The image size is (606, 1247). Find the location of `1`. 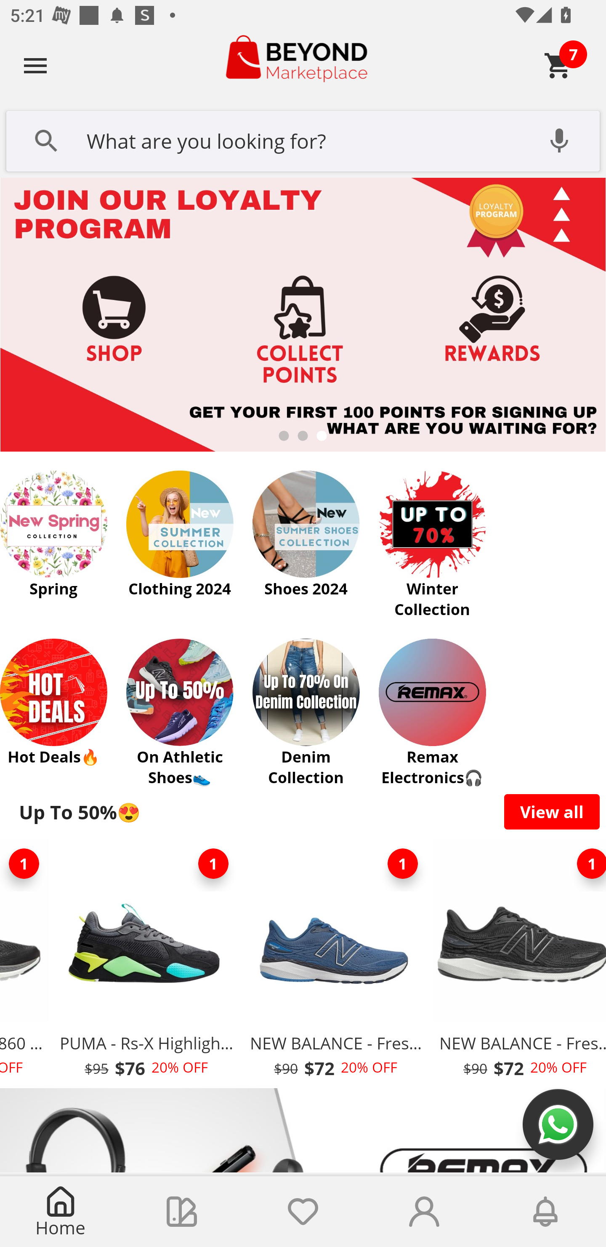

1 is located at coordinates (26, 864).